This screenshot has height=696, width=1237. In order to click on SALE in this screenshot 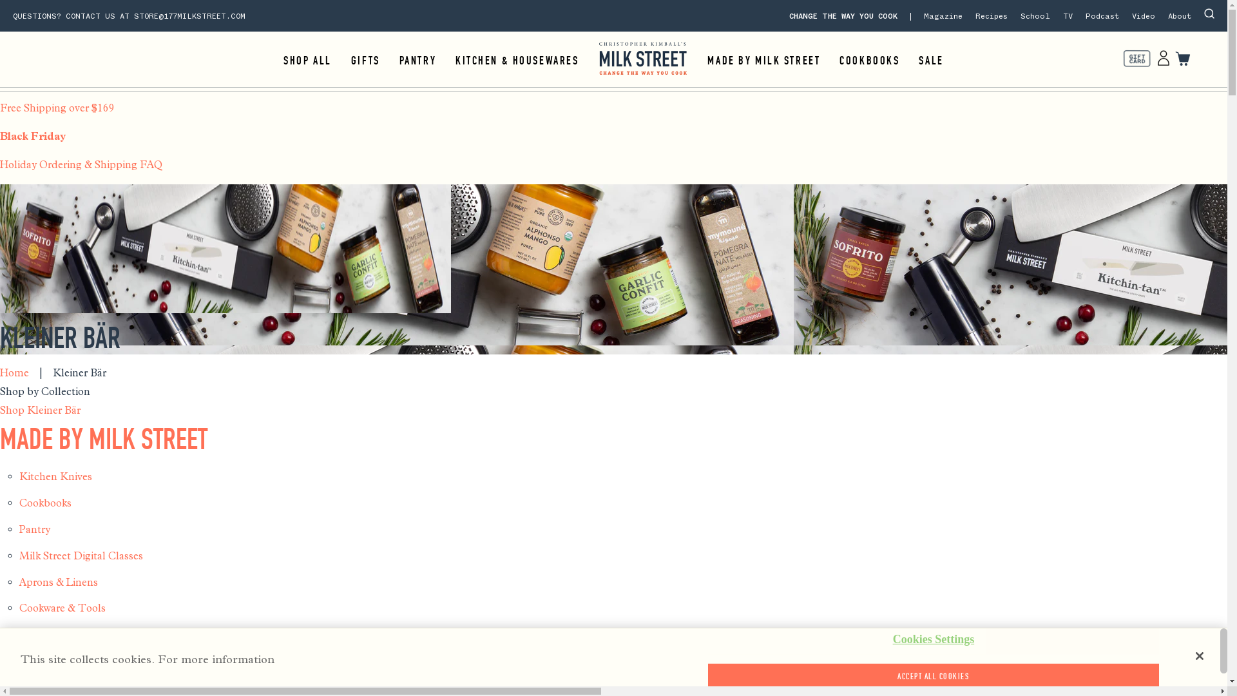, I will do `click(931, 61)`.